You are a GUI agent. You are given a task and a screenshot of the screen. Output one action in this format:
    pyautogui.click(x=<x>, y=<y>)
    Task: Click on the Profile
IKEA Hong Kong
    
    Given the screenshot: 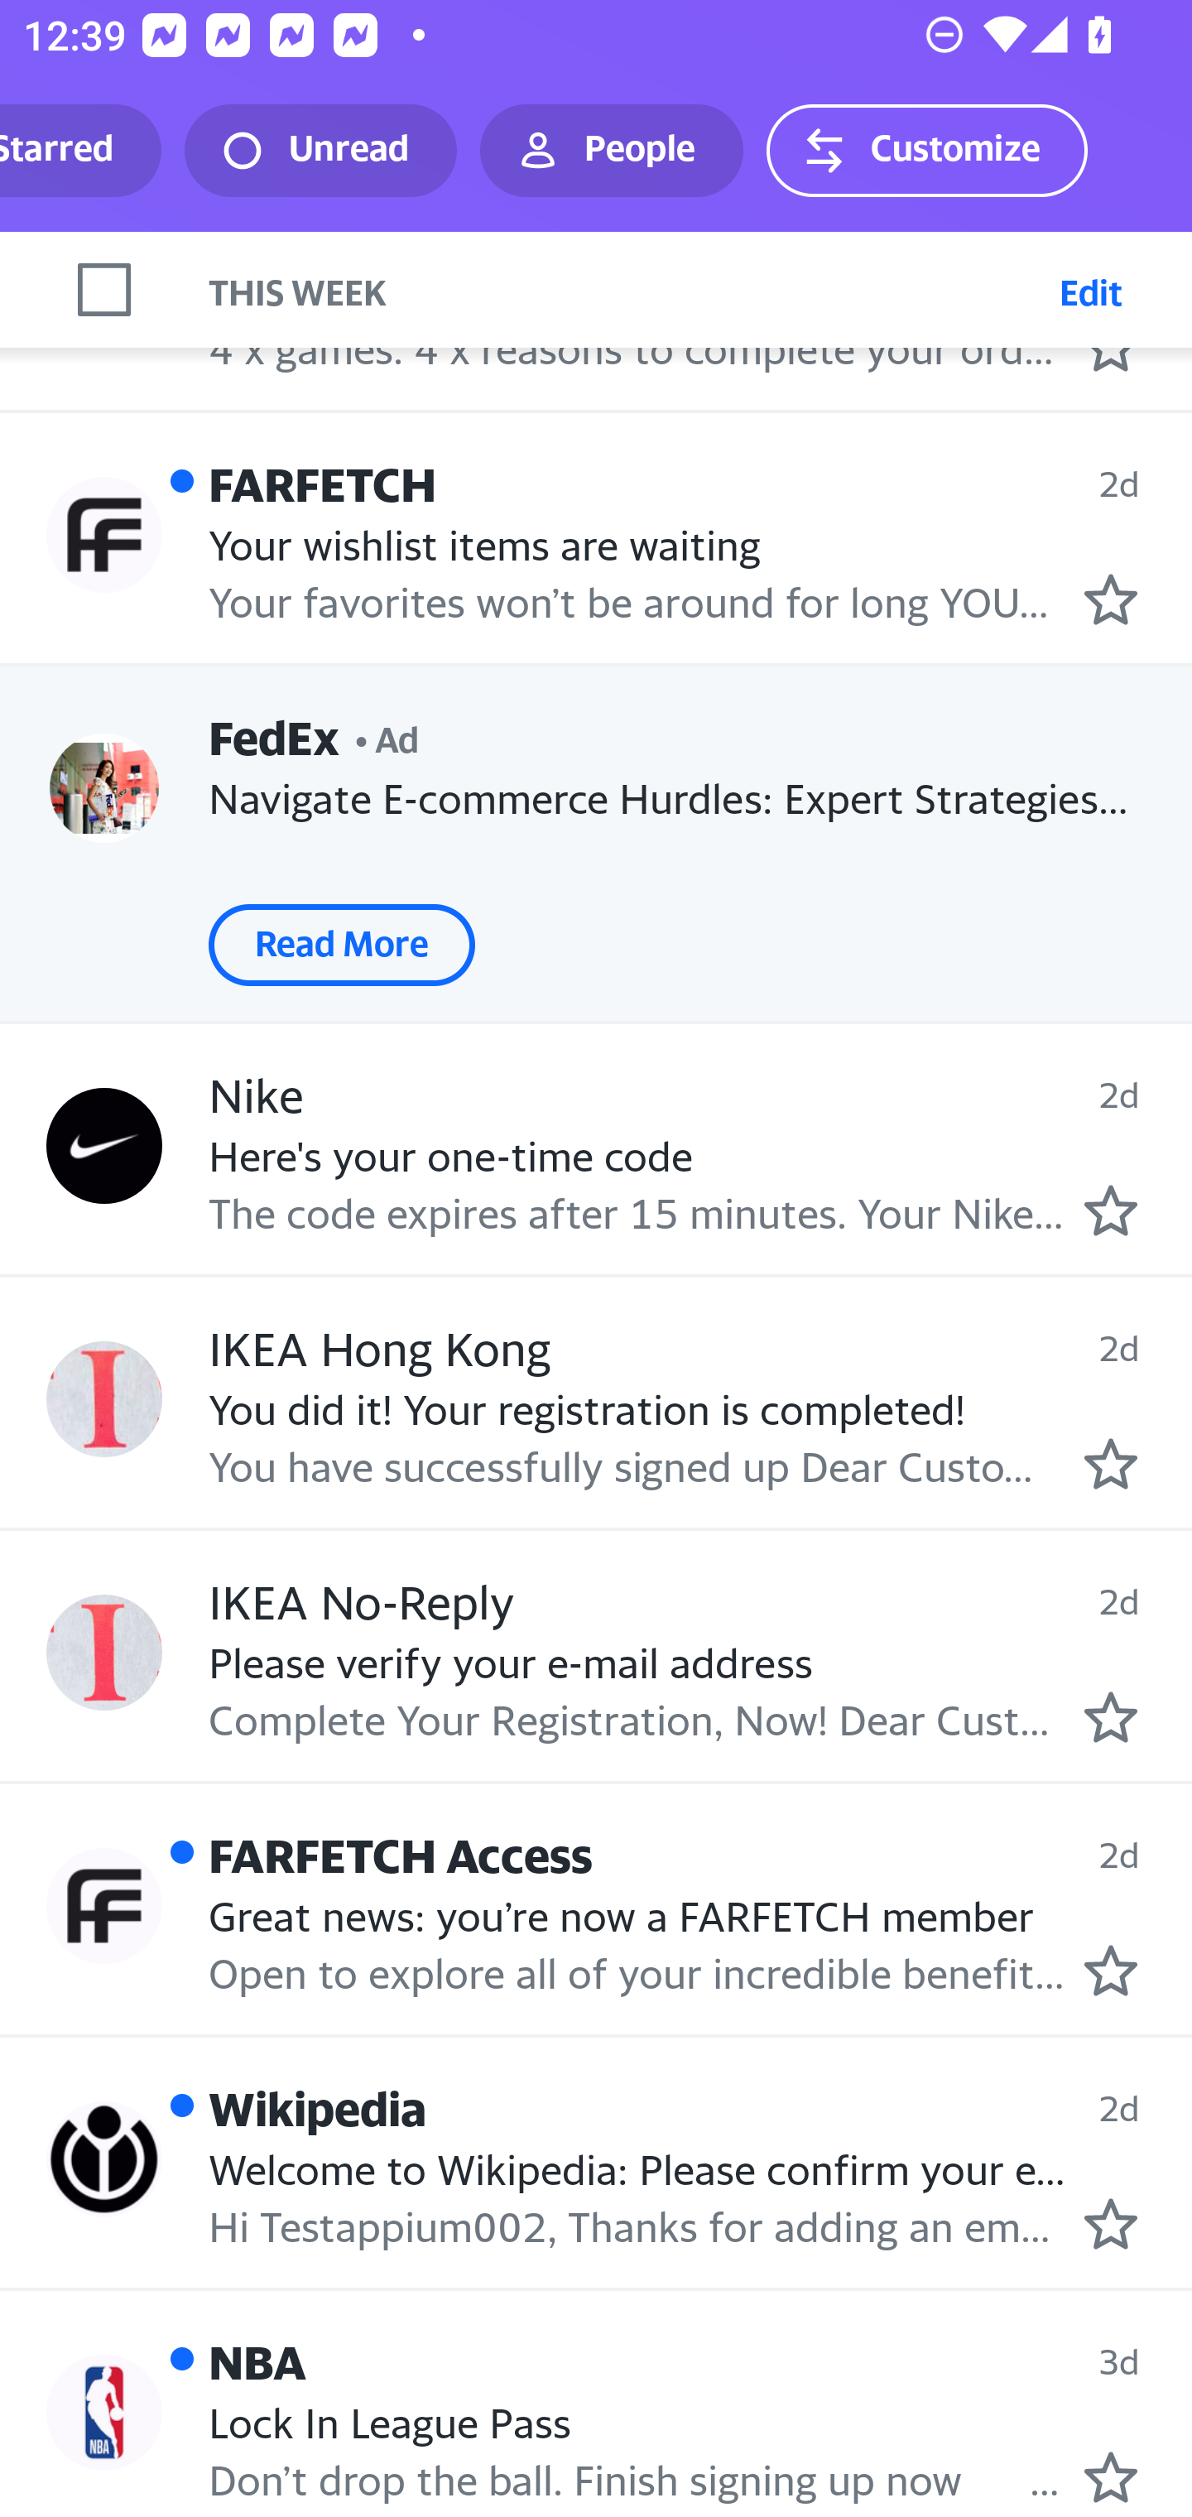 What is the action you would take?
    pyautogui.click(x=104, y=1399)
    